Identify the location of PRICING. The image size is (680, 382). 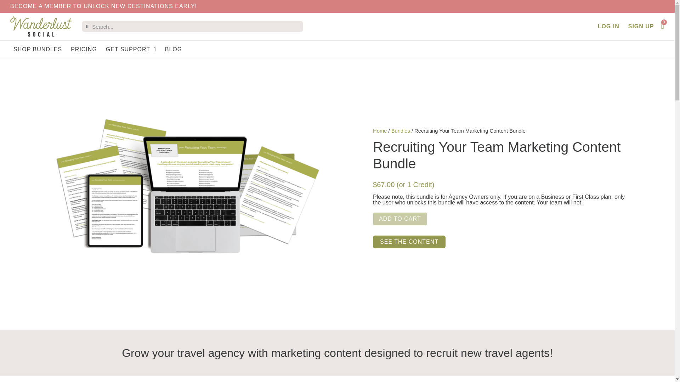
(84, 50).